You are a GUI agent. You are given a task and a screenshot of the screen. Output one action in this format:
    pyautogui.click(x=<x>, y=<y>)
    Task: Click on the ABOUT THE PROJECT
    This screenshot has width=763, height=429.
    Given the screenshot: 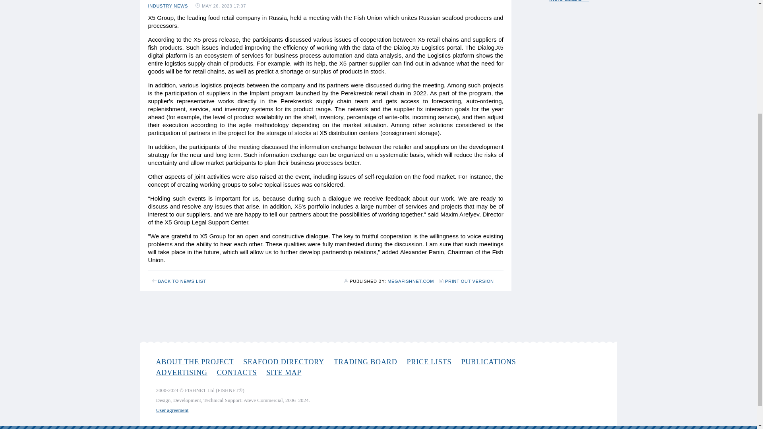 What is the action you would take?
    pyautogui.click(x=194, y=361)
    